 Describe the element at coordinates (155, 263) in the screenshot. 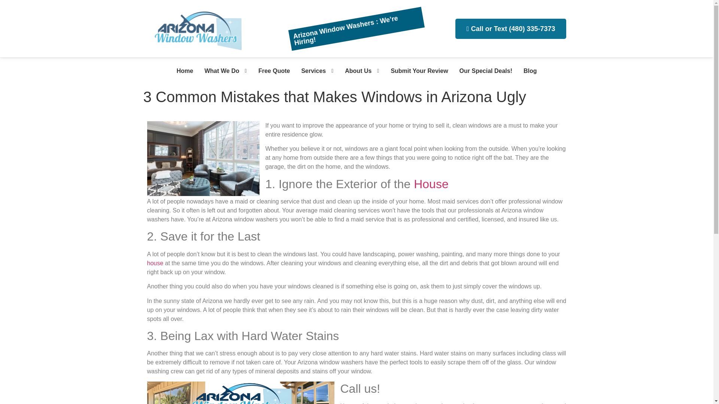

I see `house` at that location.